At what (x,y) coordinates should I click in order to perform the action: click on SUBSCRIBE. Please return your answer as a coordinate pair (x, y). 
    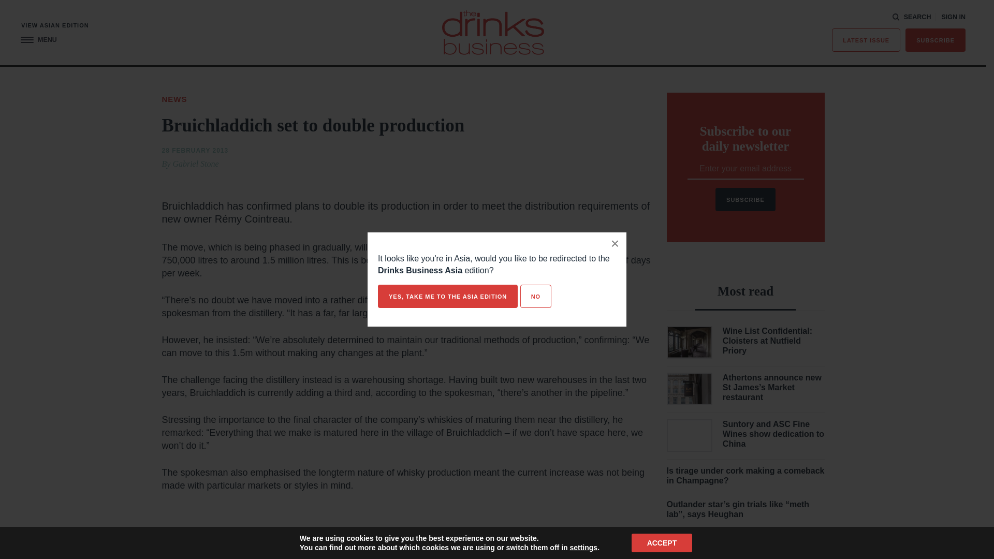
    Looking at the image, I should click on (935, 40).